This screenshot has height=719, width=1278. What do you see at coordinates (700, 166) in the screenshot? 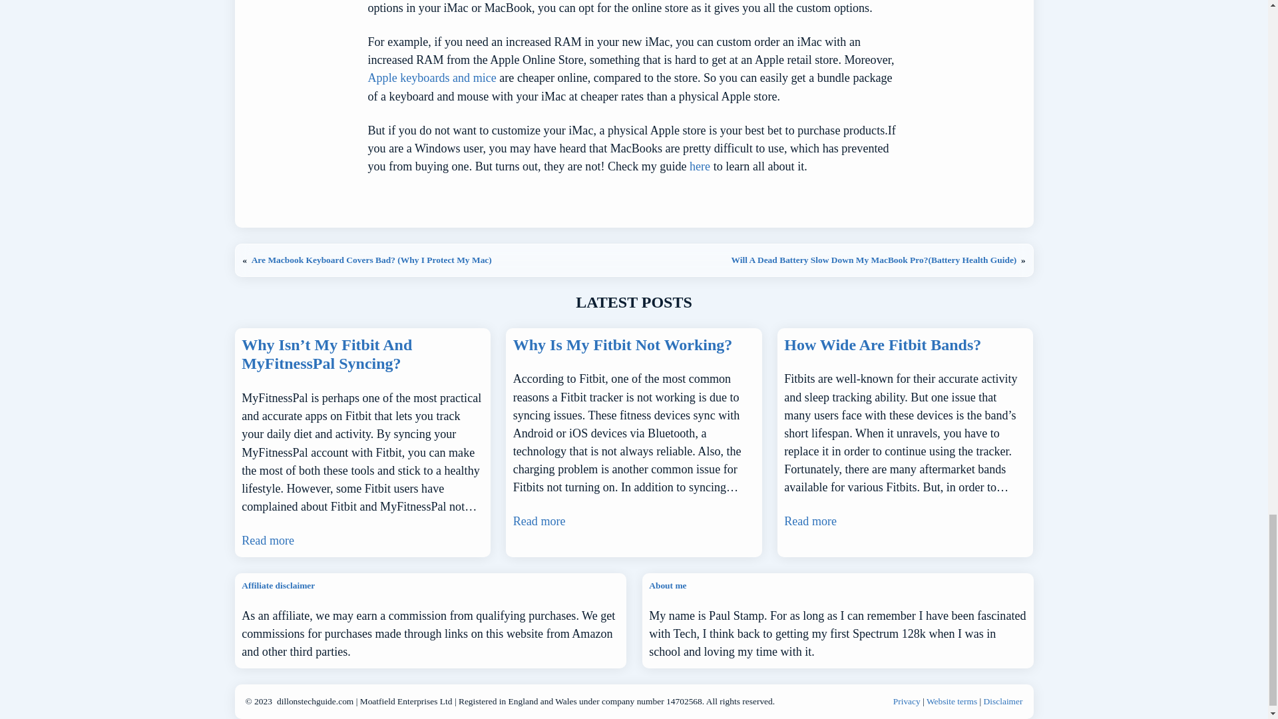
I see `here` at bounding box center [700, 166].